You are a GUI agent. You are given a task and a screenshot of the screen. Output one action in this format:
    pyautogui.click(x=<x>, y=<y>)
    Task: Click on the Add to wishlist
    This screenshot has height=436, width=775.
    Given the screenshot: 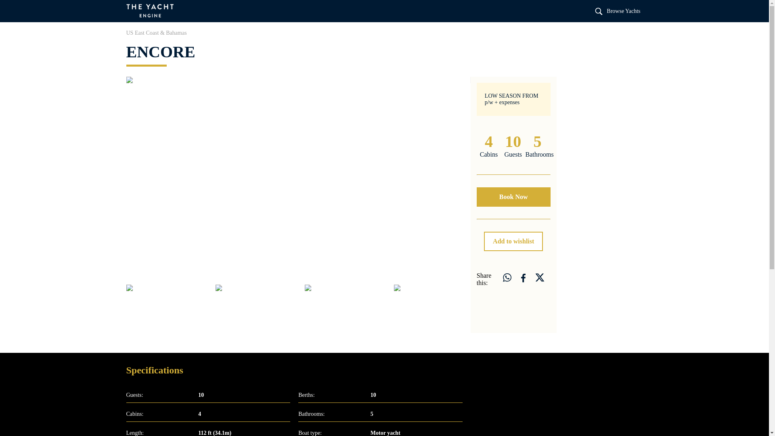 What is the action you would take?
    pyautogui.click(x=513, y=241)
    